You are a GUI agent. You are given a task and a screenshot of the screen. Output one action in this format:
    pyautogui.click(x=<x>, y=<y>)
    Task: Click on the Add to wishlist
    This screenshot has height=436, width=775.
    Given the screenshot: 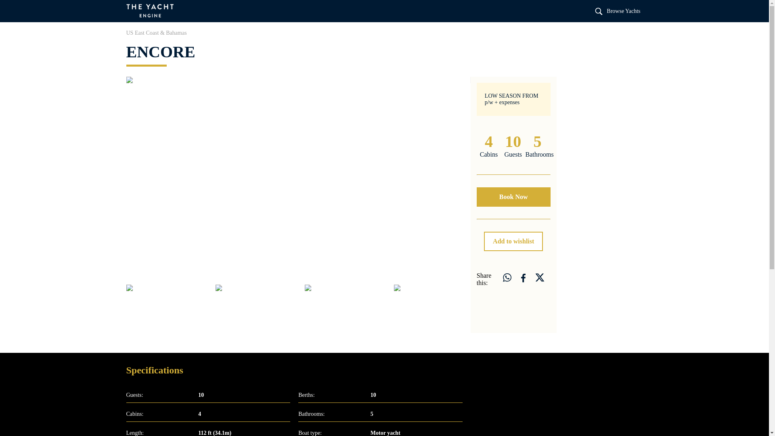 What is the action you would take?
    pyautogui.click(x=513, y=241)
    